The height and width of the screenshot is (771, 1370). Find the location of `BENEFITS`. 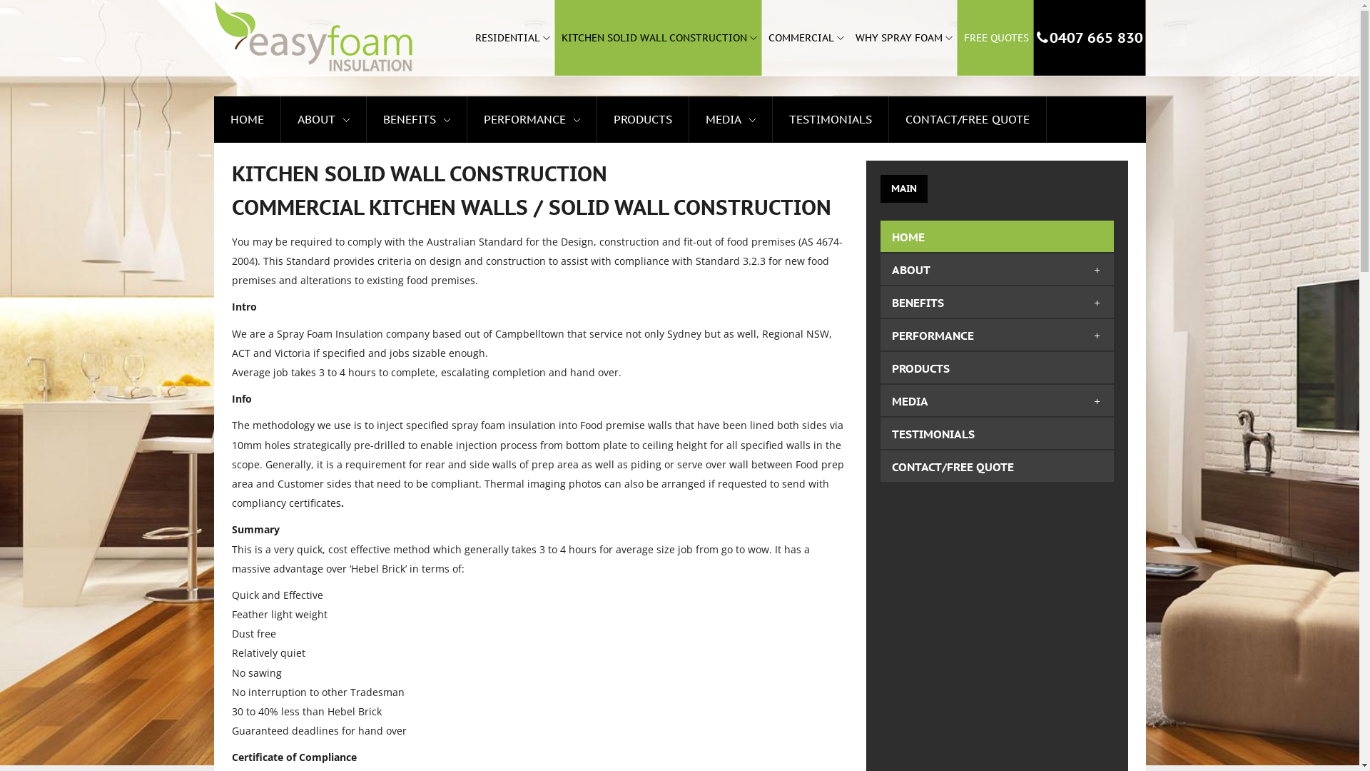

BENEFITS is located at coordinates (409, 119).